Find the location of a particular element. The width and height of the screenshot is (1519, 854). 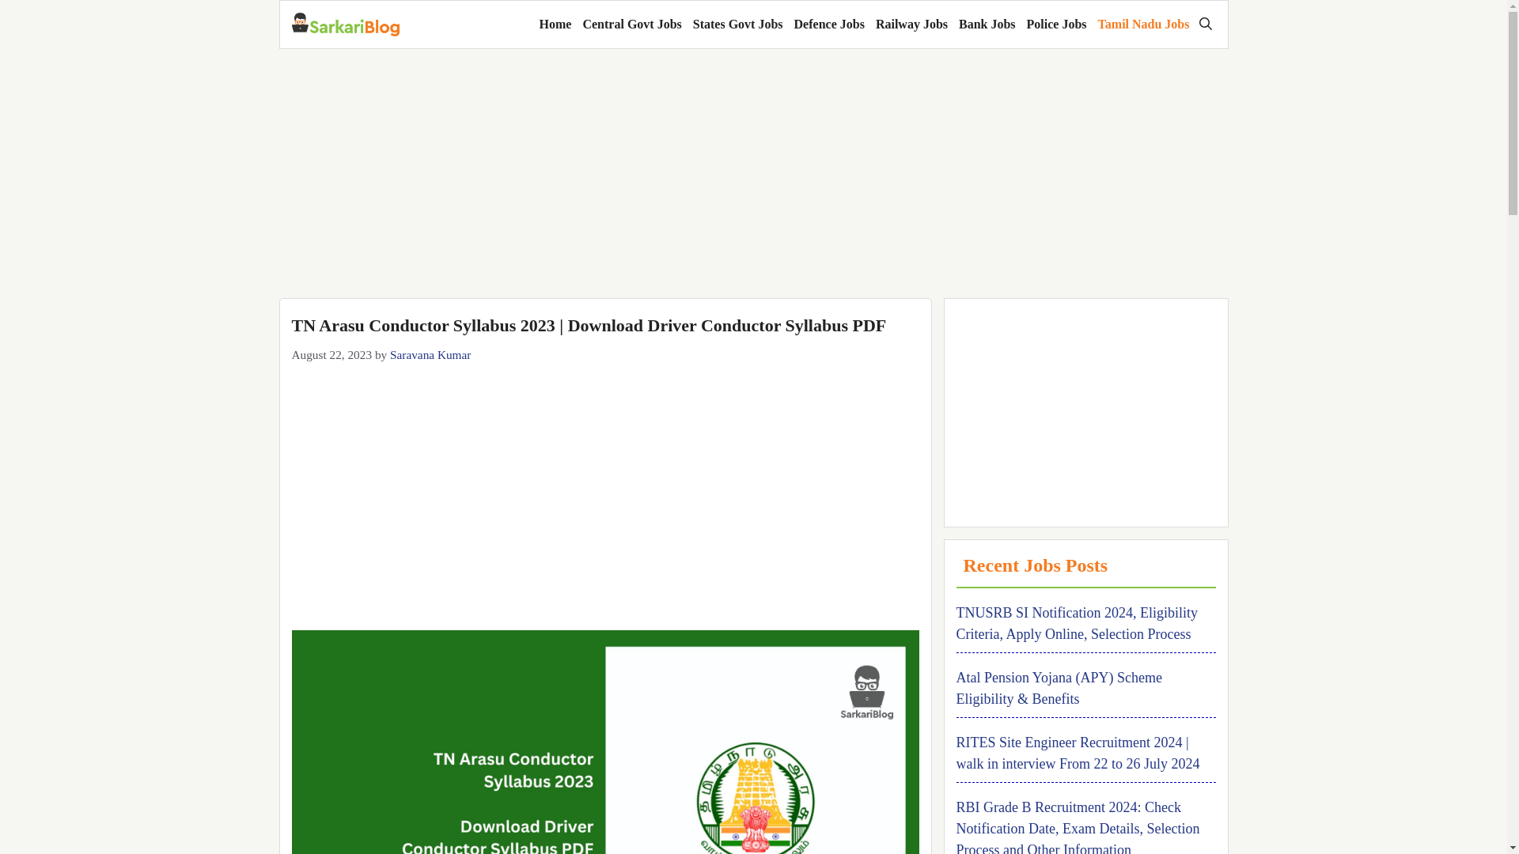

Tamil Nadu Jobs is located at coordinates (1144, 24).